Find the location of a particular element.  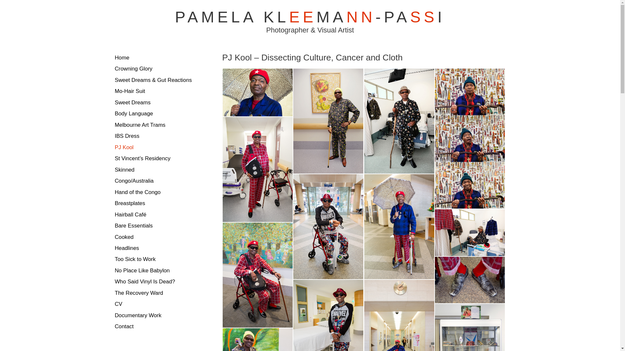

Headlines is located at coordinates (155, 248).